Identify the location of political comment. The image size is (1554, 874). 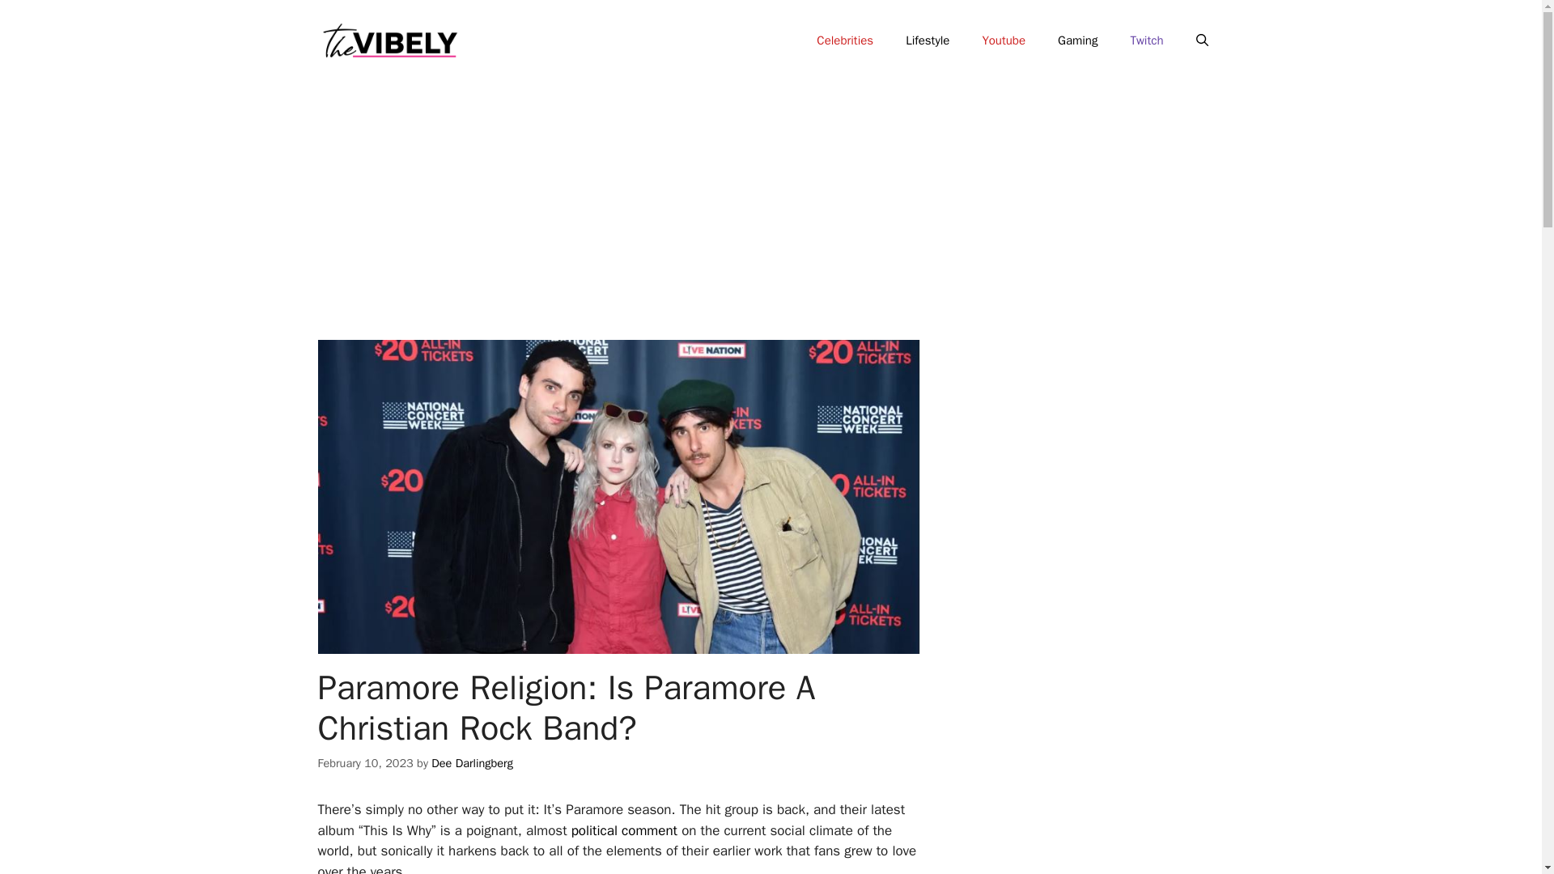
(625, 830).